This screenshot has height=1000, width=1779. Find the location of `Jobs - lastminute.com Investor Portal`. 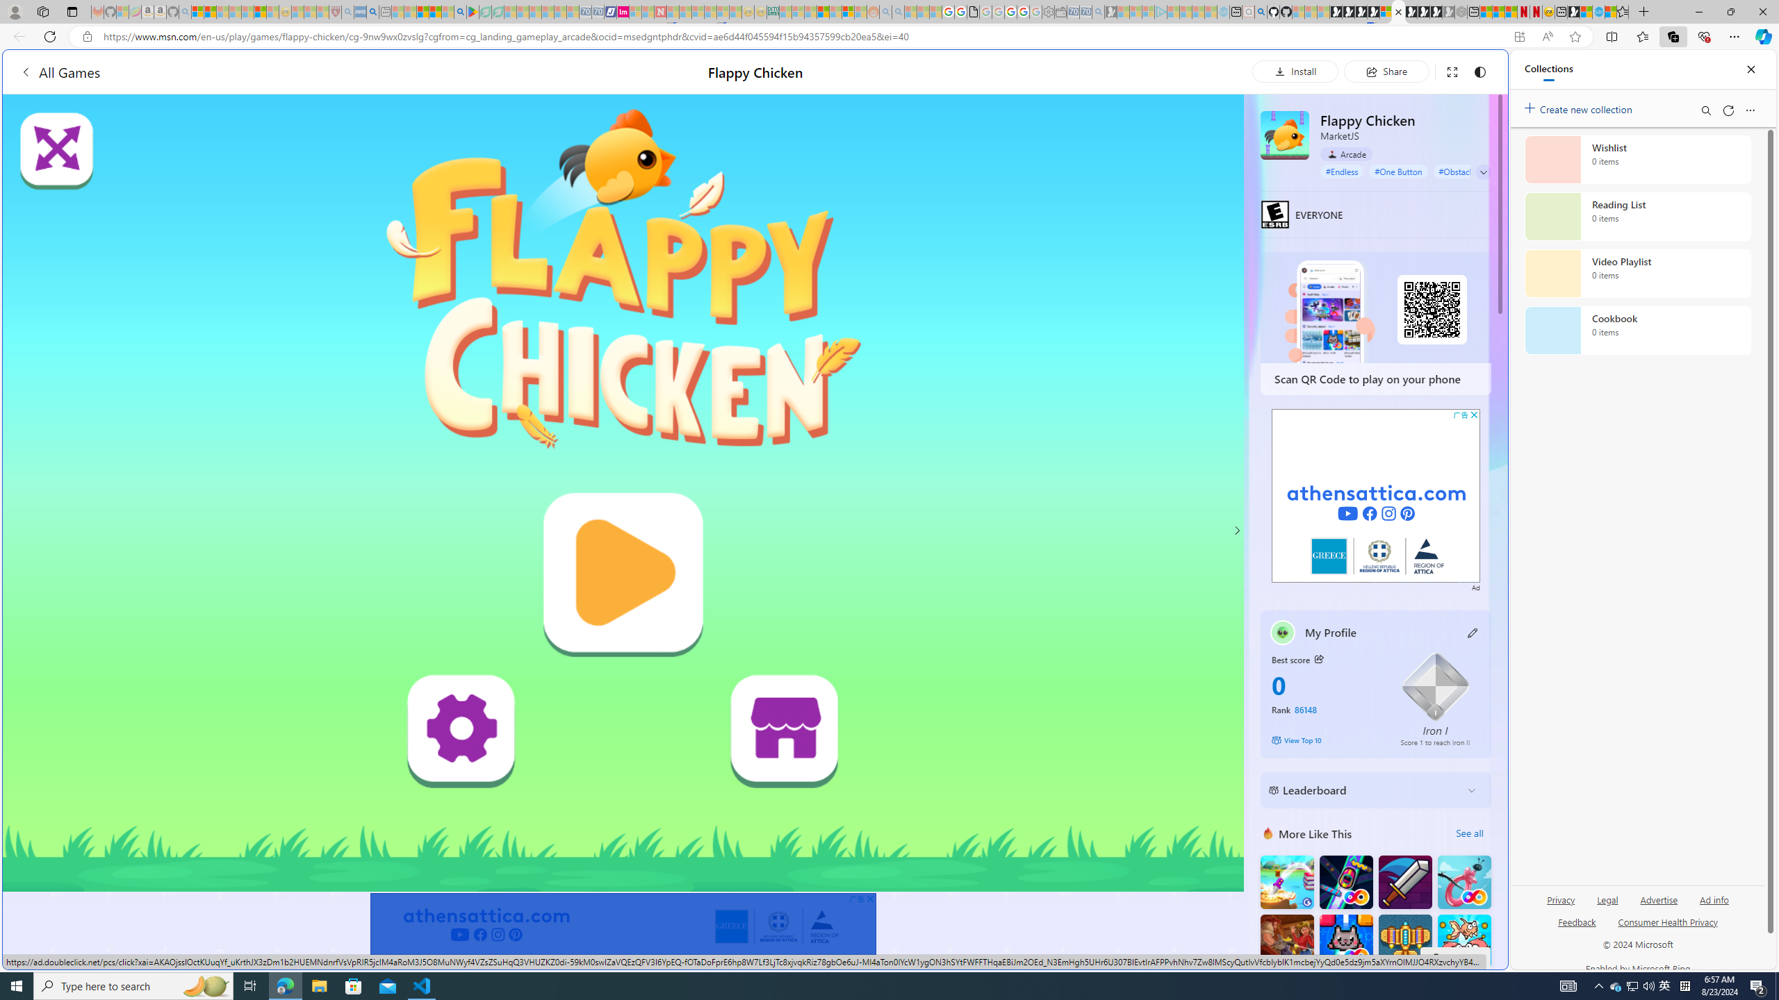

Jobs - lastminute.com Investor Portal is located at coordinates (623, 12).